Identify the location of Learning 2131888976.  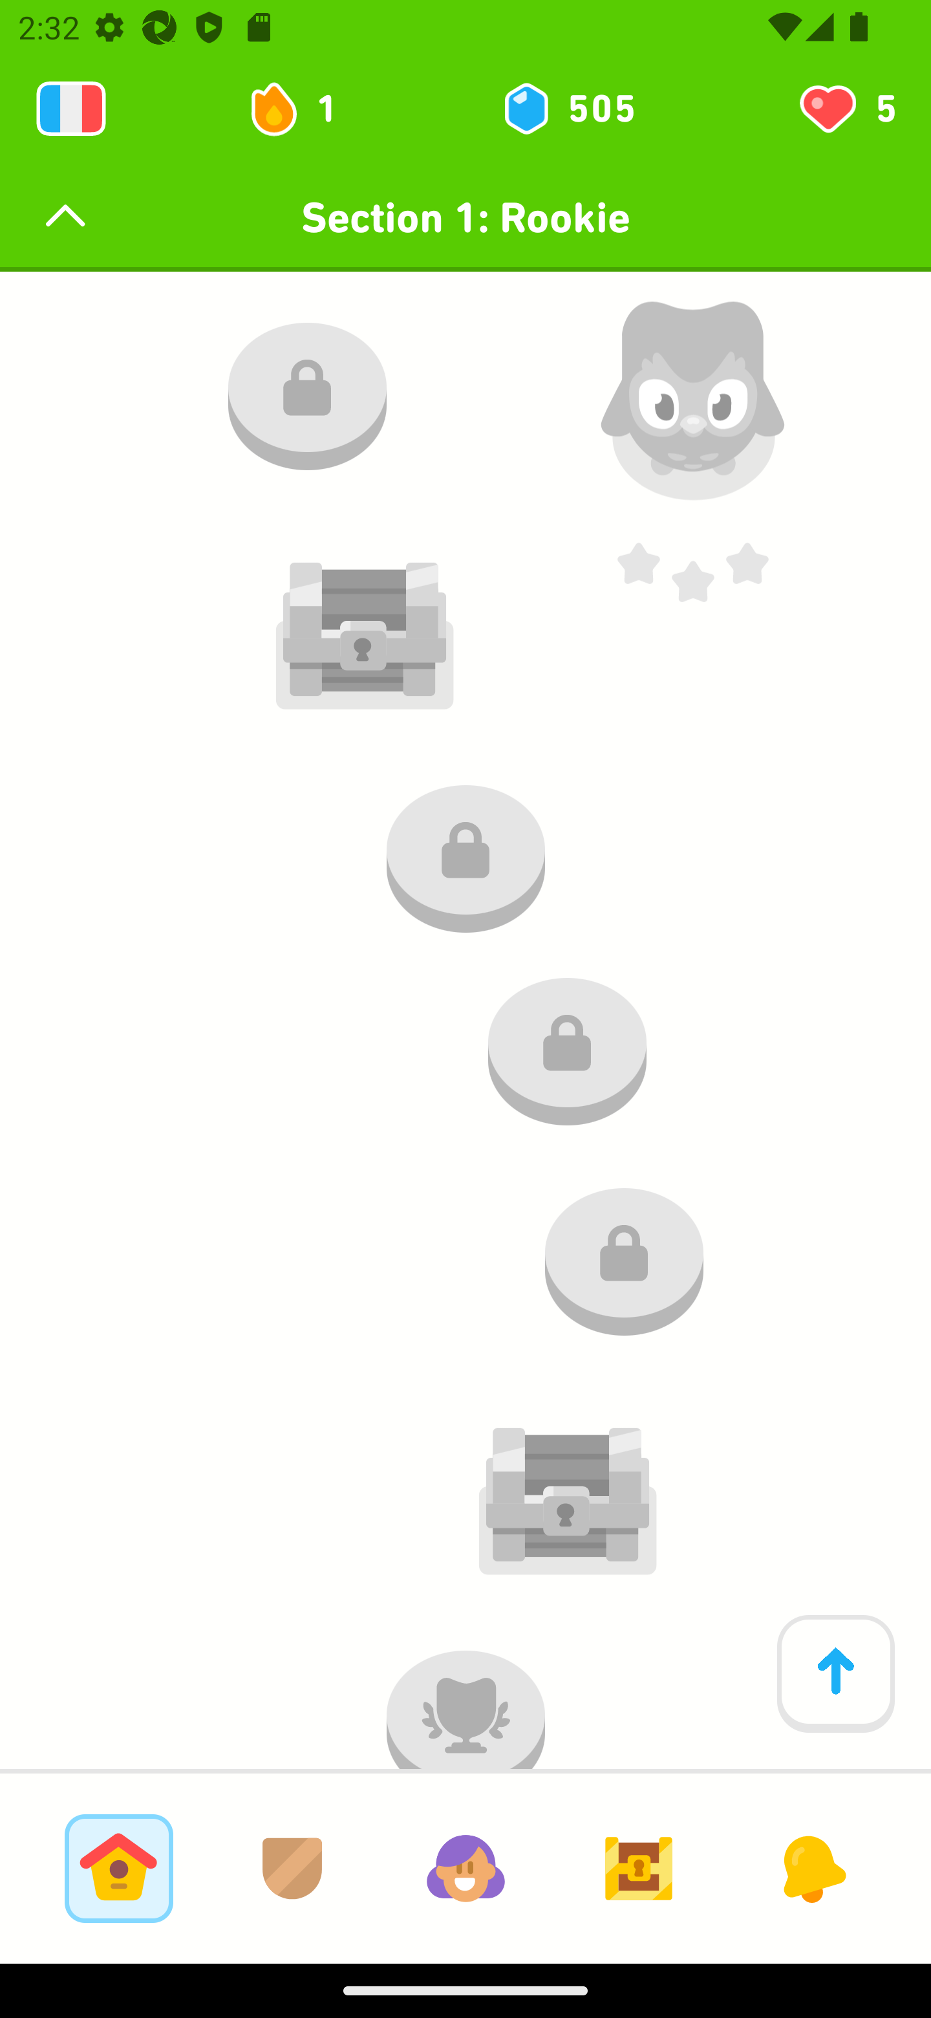
(71, 109).